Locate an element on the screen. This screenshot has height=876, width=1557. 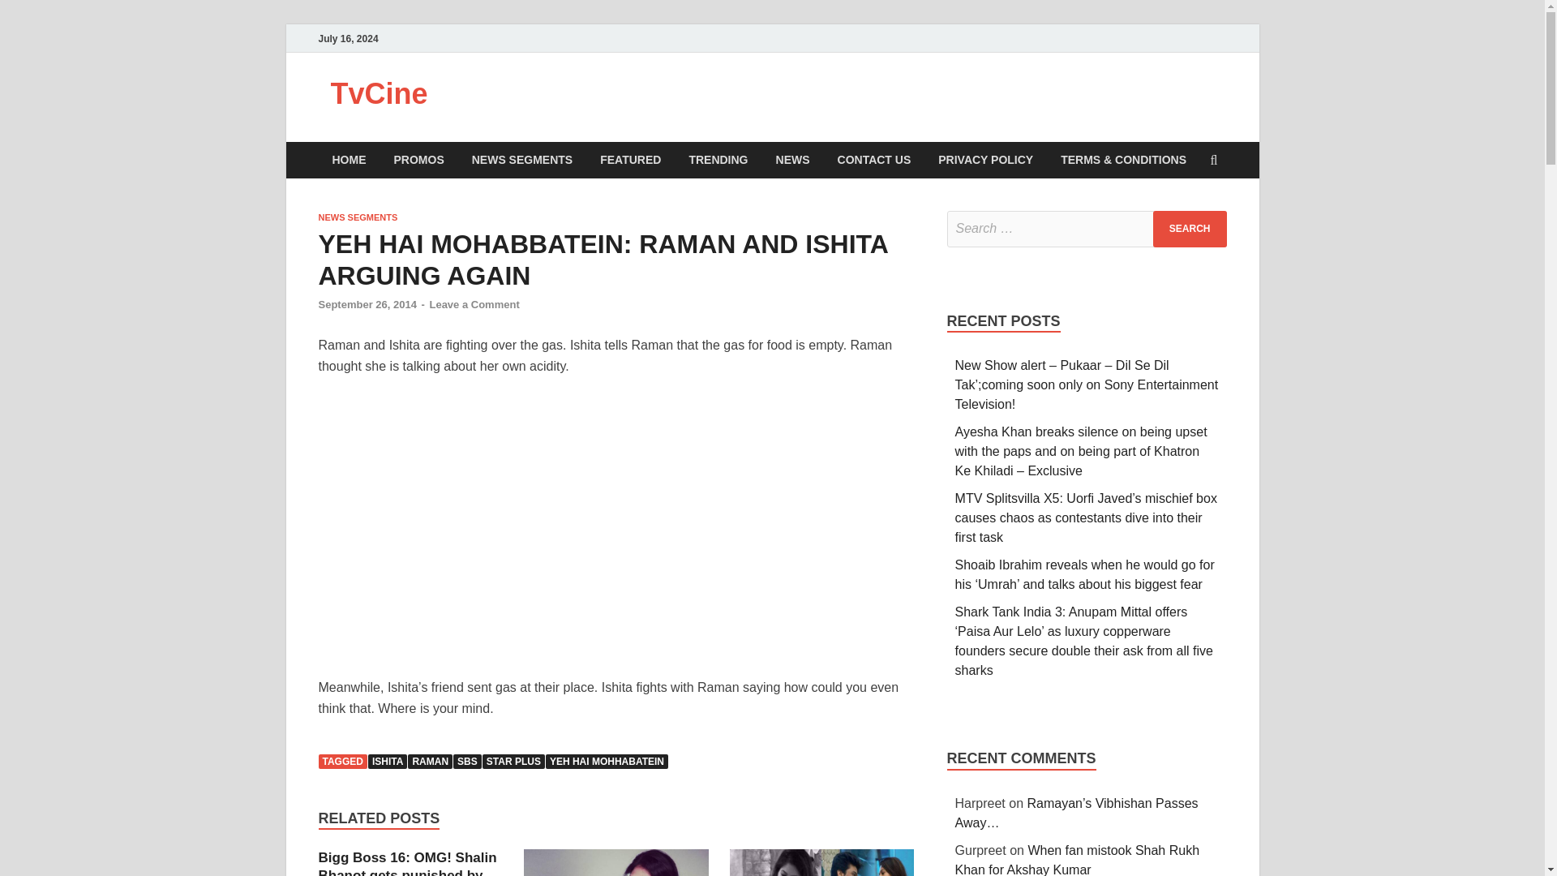
CONTACT US is located at coordinates (874, 160).